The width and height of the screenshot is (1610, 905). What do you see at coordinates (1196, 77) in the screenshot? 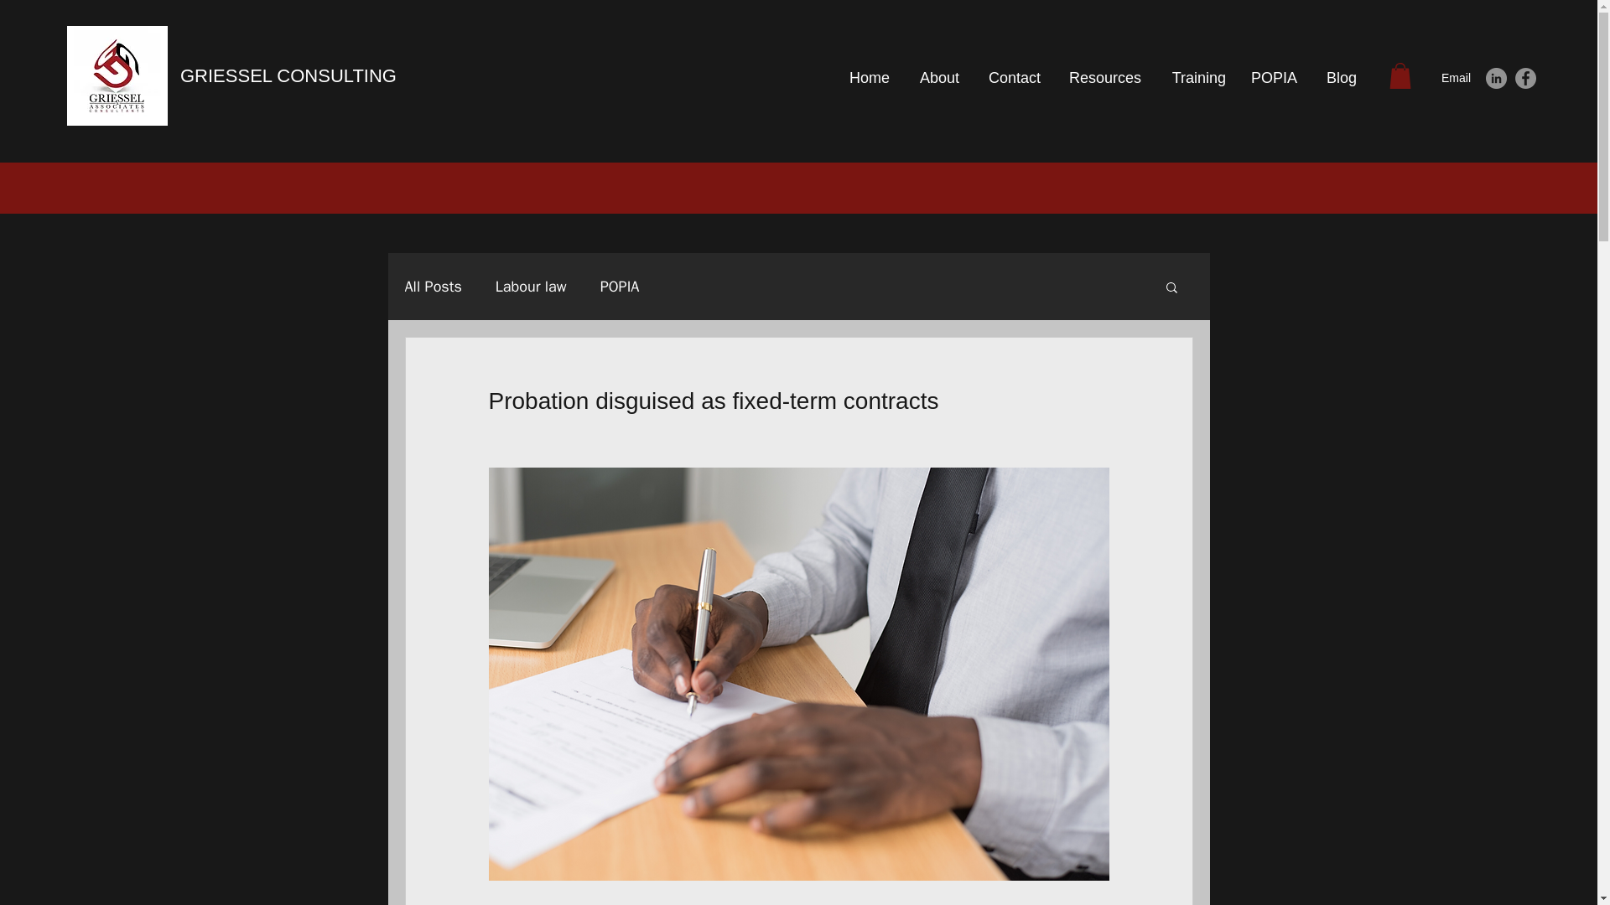
I see `Training` at bounding box center [1196, 77].